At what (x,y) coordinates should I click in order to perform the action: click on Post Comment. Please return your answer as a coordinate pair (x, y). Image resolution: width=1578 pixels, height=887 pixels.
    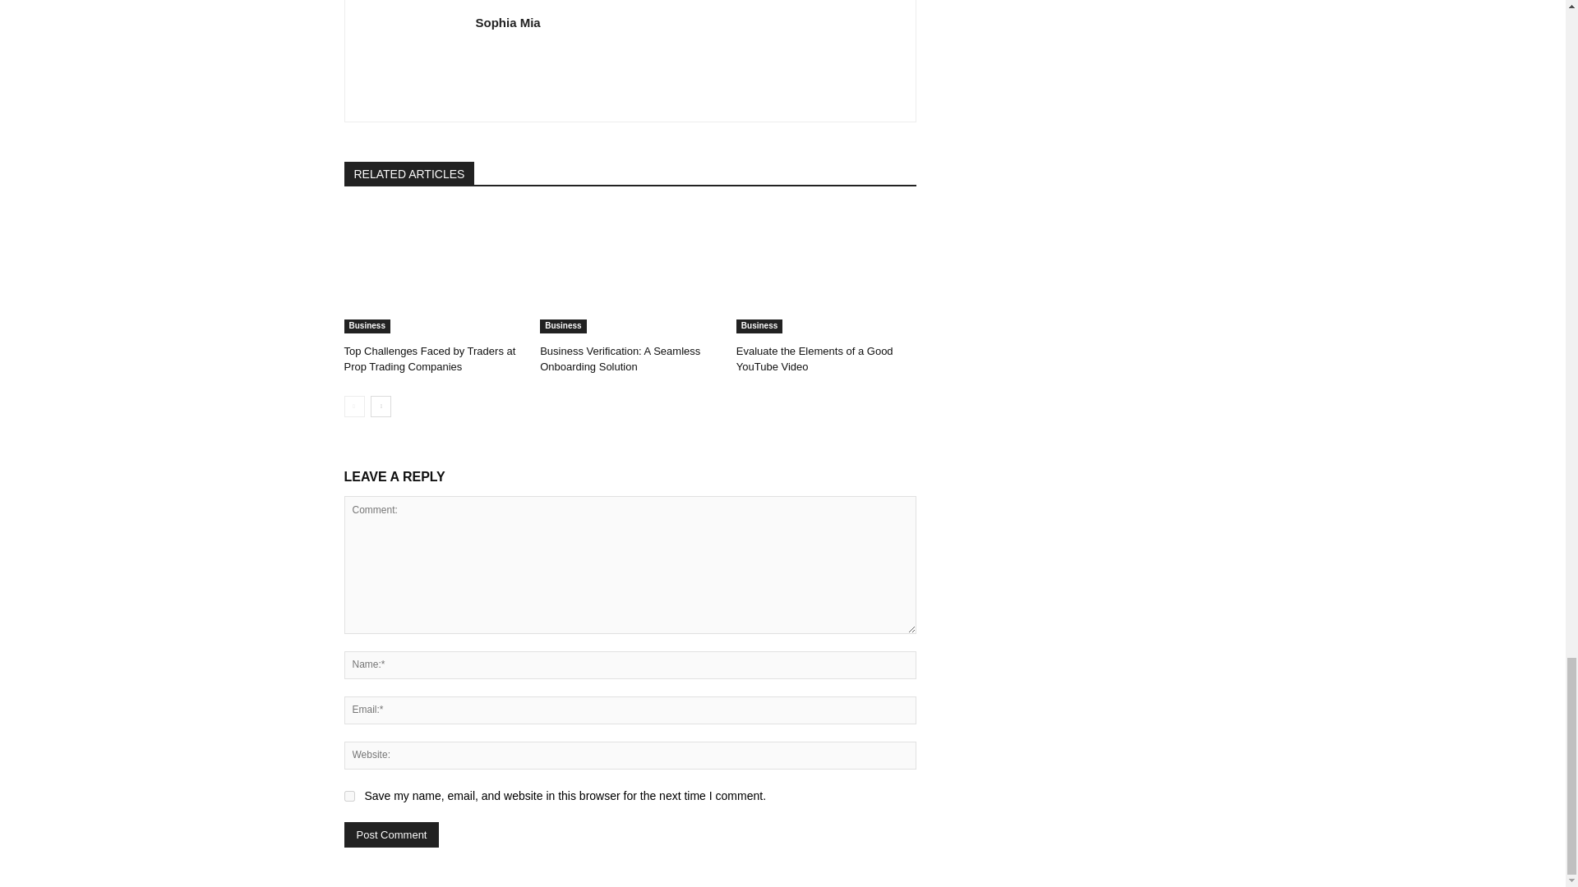
    Looking at the image, I should click on (391, 834).